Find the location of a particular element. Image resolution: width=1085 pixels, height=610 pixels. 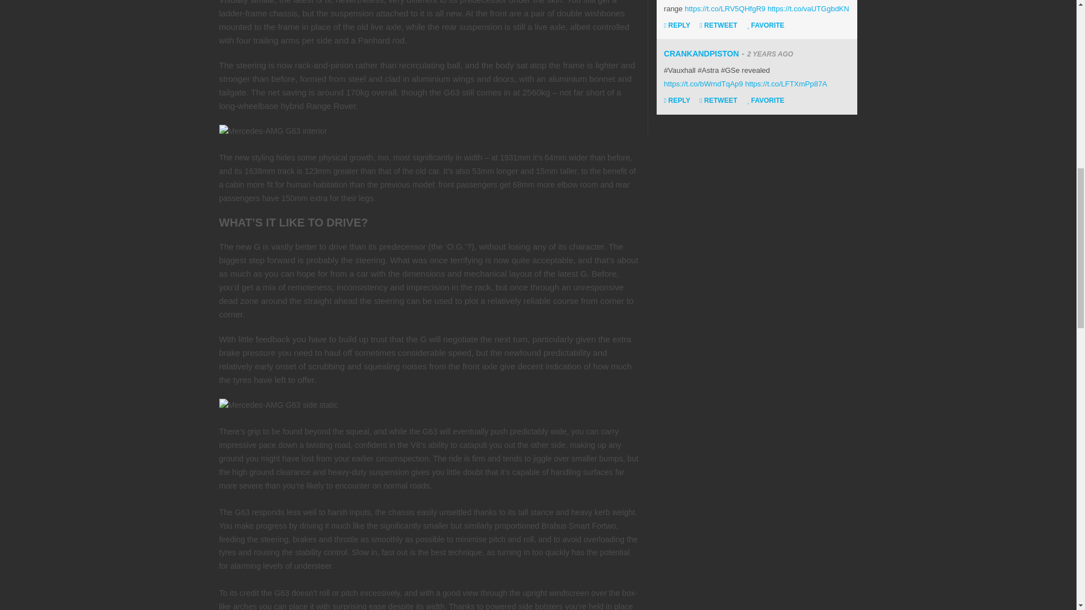

Mercedes-AMG G63 interior is located at coordinates (273, 132).